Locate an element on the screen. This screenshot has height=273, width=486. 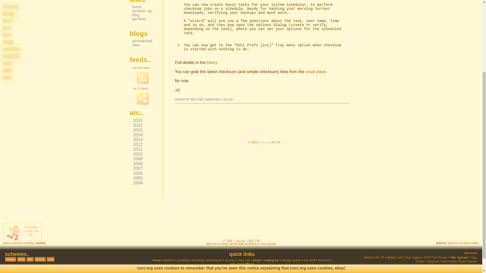
permalinked view is located at coordinates (142, 43).